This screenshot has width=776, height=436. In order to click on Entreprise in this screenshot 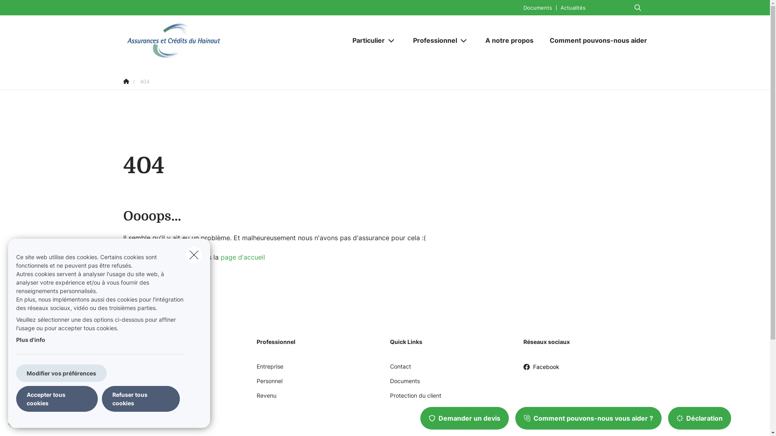, I will do `click(270, 369)`.